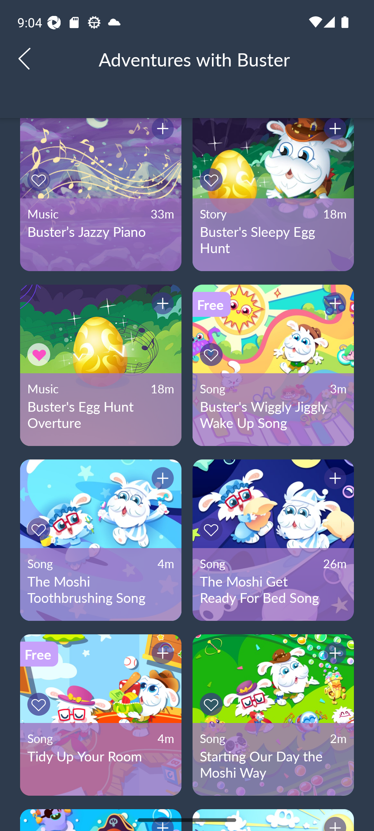  What do you see at coordinates (40, 704) in the screenshot?
I see `Button` at bounding box center [40, 704].